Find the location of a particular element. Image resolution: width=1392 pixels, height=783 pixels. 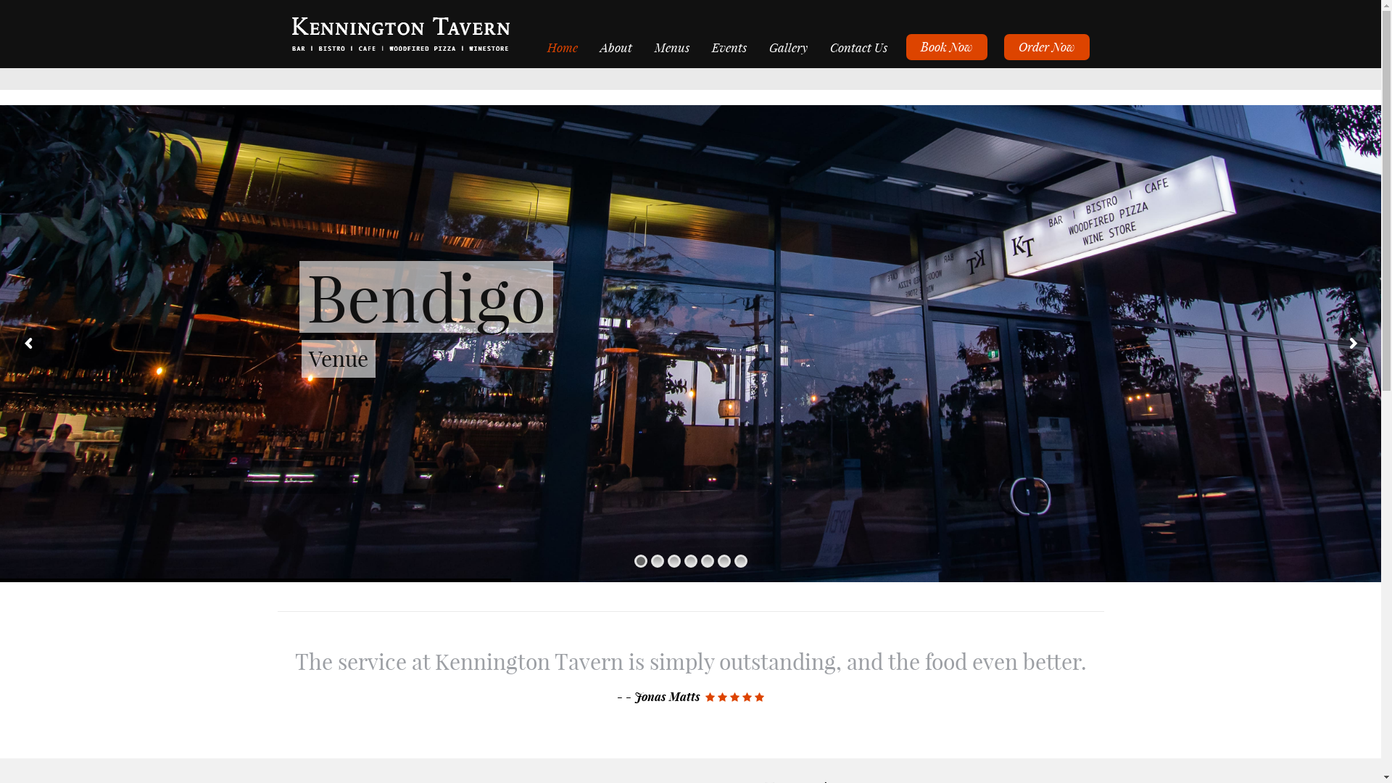

Order Now is located at coordinates (1046, 47).